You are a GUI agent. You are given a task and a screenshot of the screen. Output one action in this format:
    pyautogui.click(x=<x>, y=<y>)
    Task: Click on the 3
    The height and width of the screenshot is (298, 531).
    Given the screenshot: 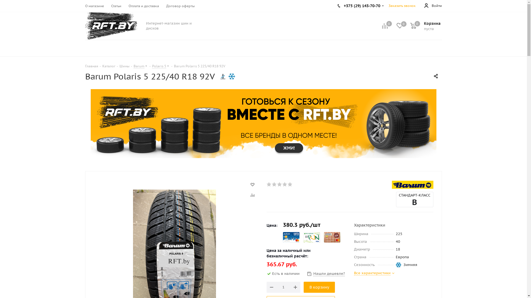 What is the action you would take?
    pyautogui.click(x=280, y=184)
    